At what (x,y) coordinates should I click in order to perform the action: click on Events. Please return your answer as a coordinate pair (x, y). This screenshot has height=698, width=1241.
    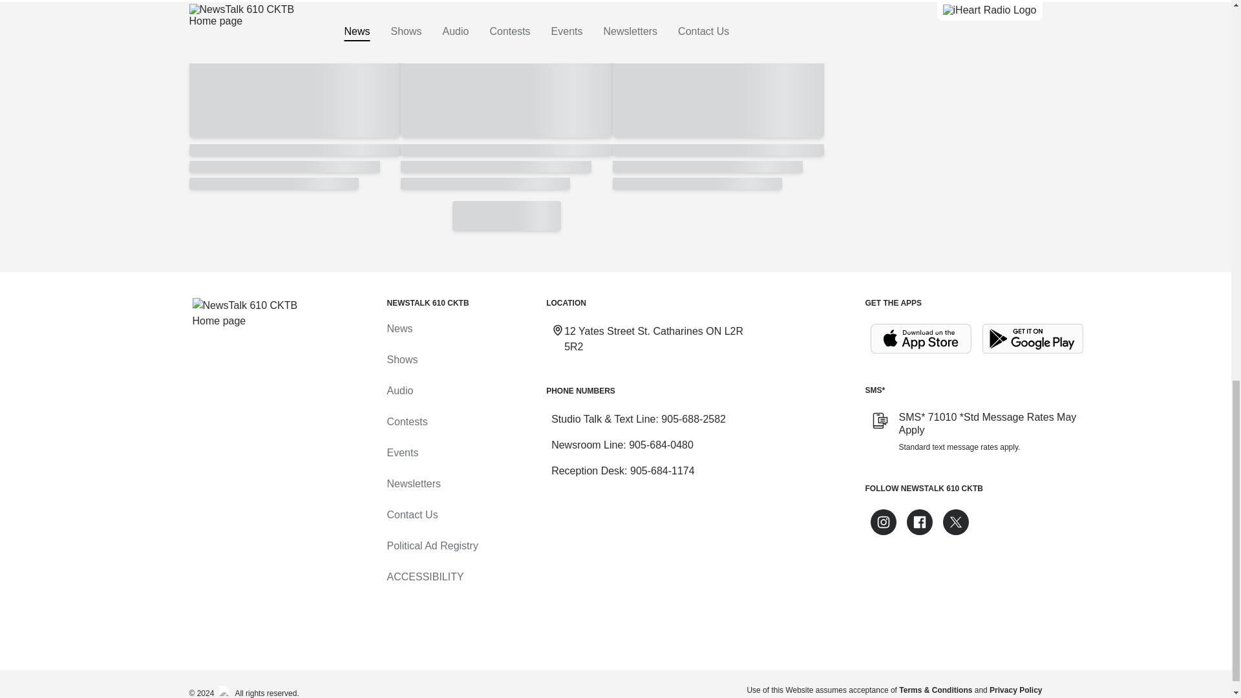
    Looking at the image, I should click on (402, 452).